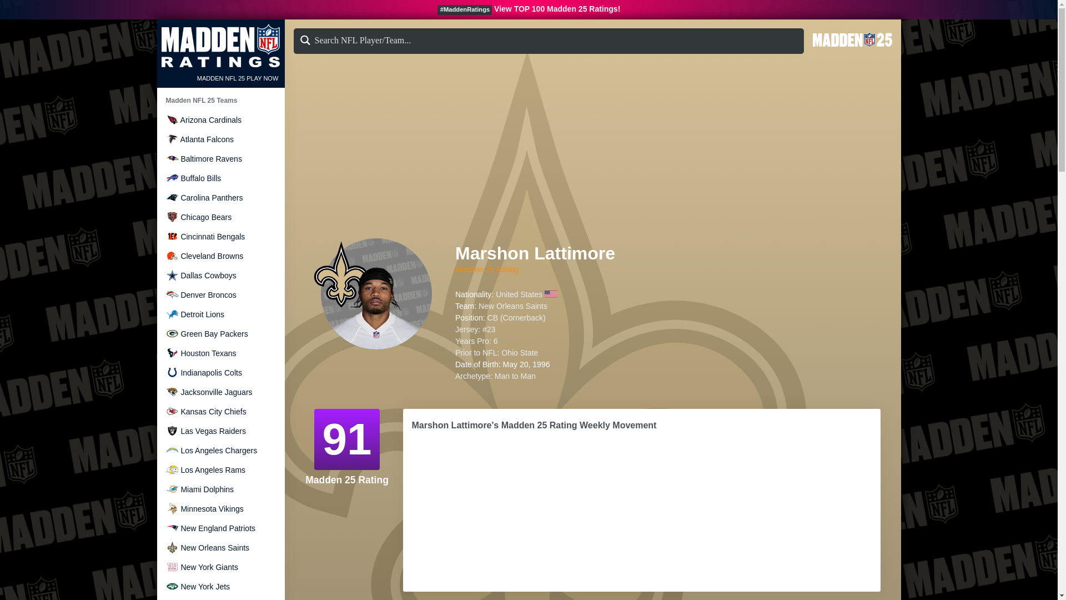  What do you see at coordinates (220, 218) in the screenshot?
I see `Chicago Bears` at bounding box center [220, 218].